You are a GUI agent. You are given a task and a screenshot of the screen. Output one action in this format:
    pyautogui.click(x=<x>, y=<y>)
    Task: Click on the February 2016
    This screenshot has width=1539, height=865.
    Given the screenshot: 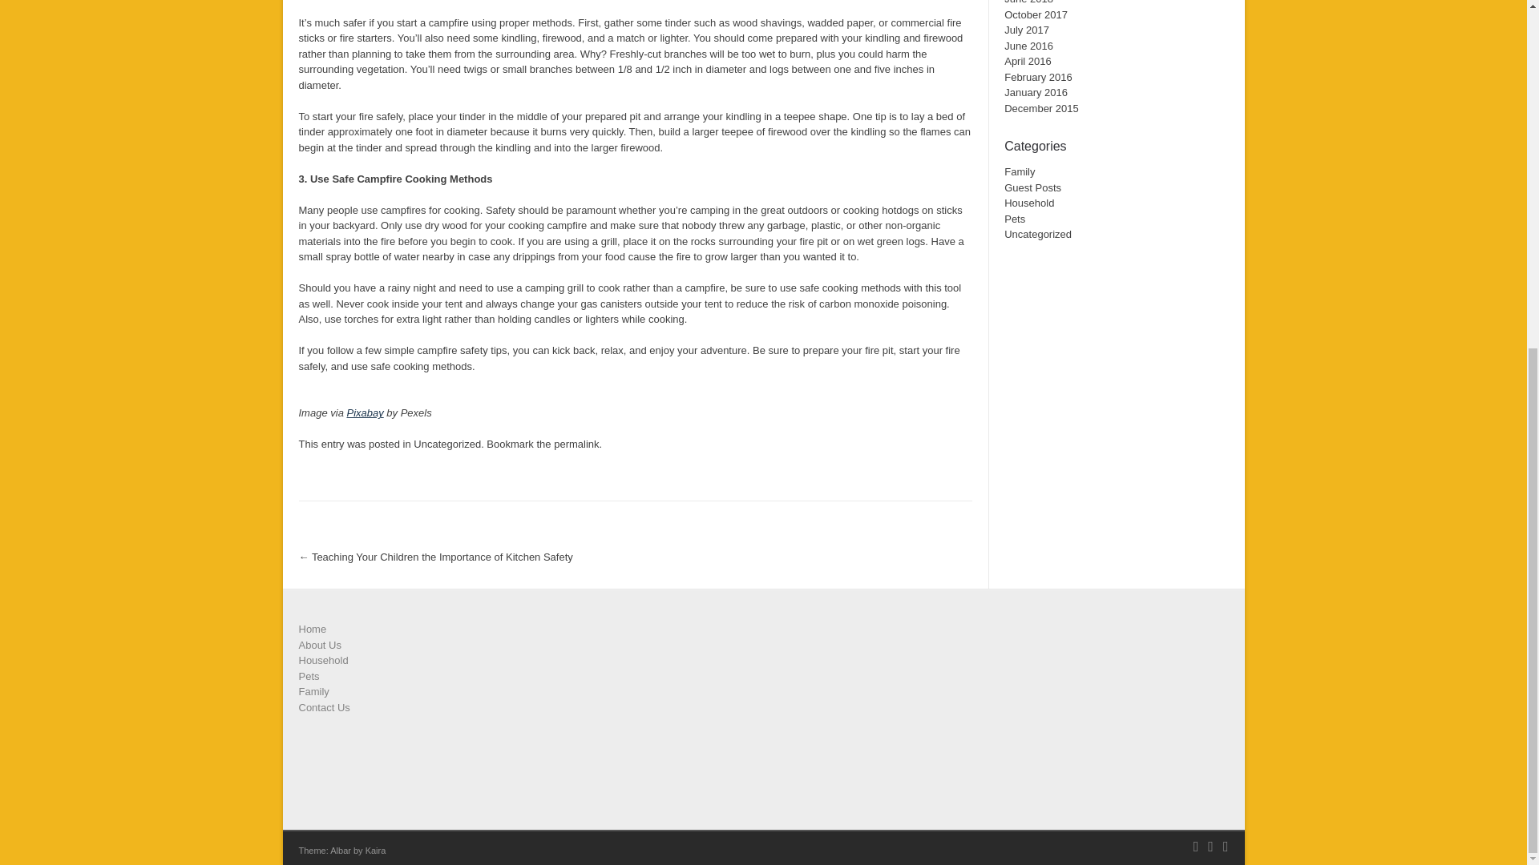 What is the action you would take?
    pyautogui.click(x=1039, y=77)
    